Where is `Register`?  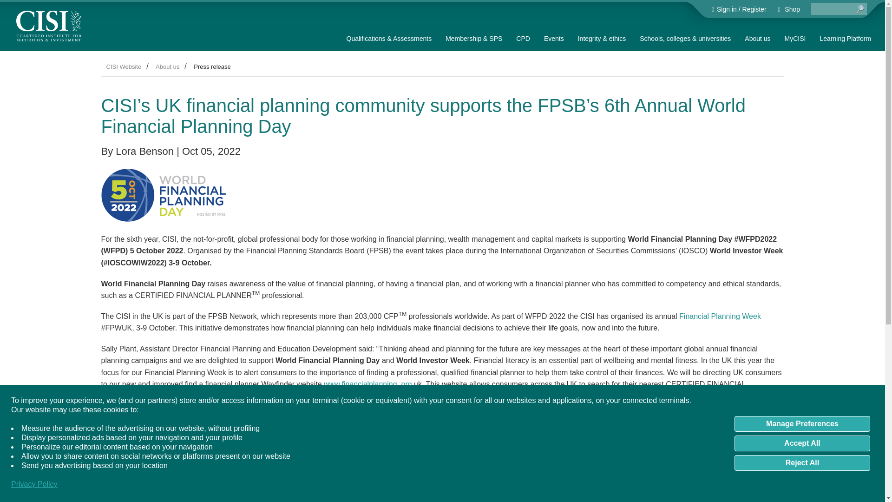 Register is located at coordinates (754, 9).